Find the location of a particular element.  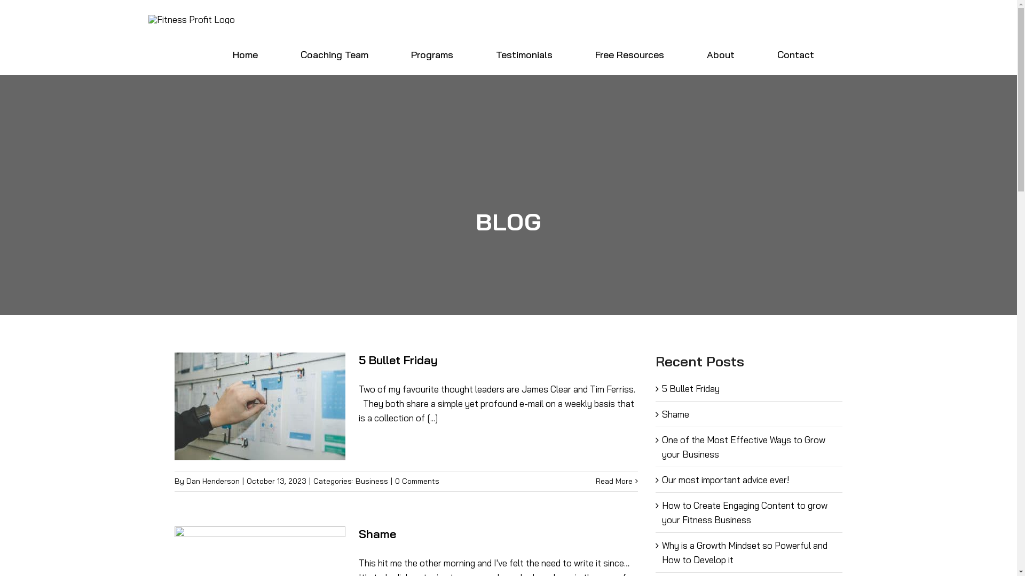

Coaching Team is located at coordinates (335, 54).